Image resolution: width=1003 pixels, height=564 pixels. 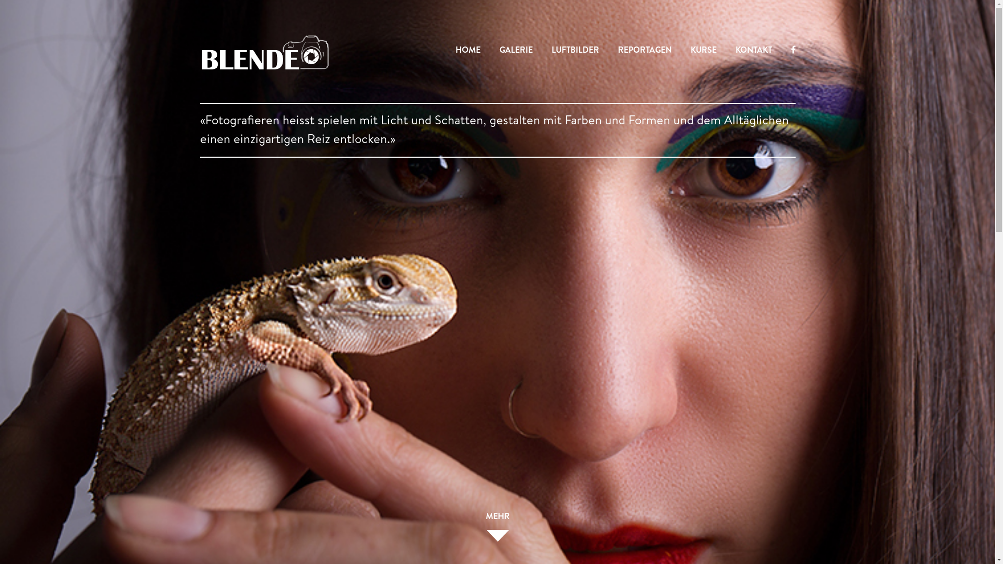 I want to click on KONTAKT, so click(x=754, y=50).